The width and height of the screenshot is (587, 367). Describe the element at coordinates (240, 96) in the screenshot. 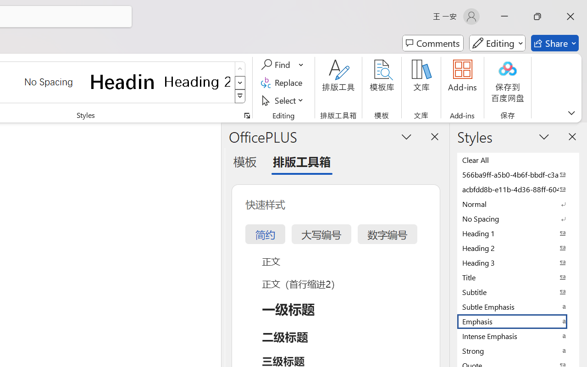

I see `Styles` at that location.